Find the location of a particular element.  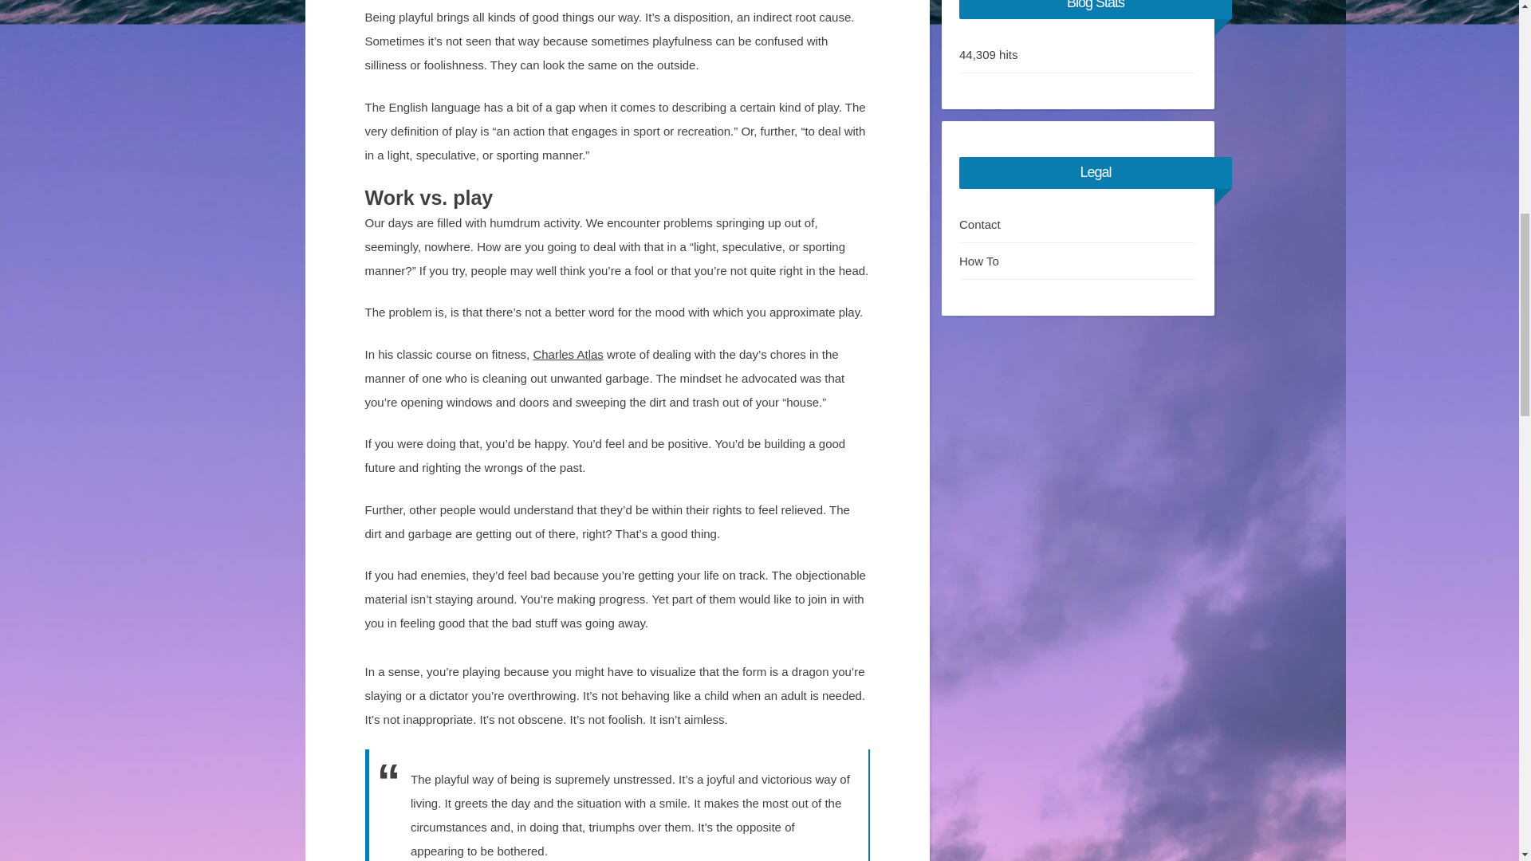

How To is located at coordinates (1077, 261).